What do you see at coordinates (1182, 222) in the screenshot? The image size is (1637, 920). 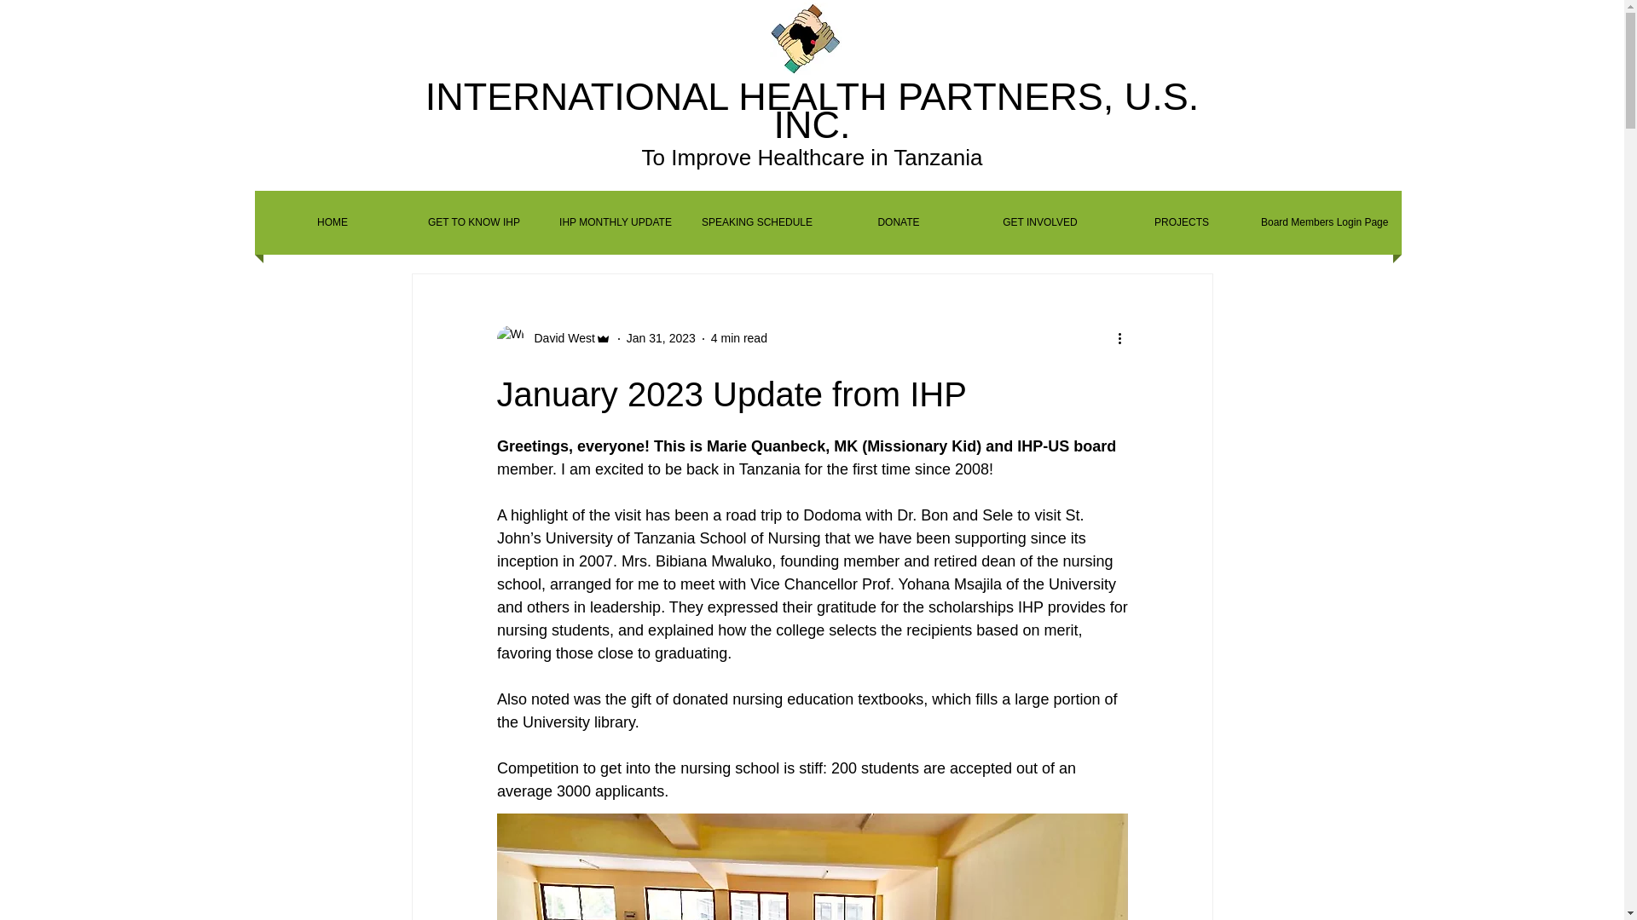 I see `PROJECTS` at bounding box center [1182, 222].